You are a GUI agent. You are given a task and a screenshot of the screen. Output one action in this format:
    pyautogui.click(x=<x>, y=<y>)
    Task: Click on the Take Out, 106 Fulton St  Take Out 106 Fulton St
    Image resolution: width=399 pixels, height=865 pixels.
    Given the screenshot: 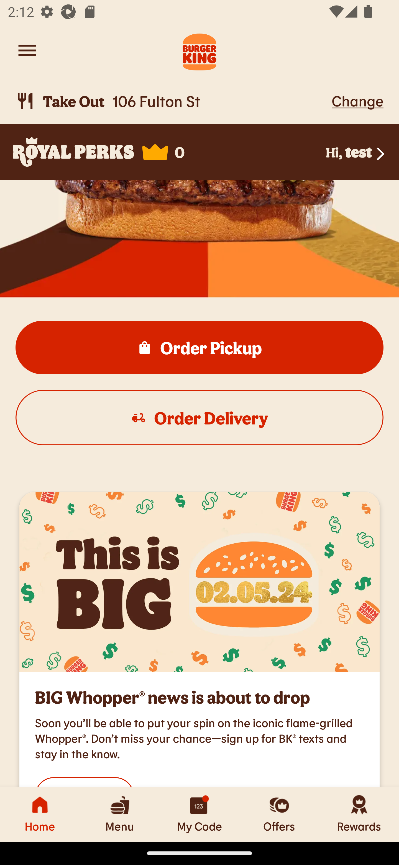 What is the action you would take?
    pyautogui.click(x=172, y=101)
    